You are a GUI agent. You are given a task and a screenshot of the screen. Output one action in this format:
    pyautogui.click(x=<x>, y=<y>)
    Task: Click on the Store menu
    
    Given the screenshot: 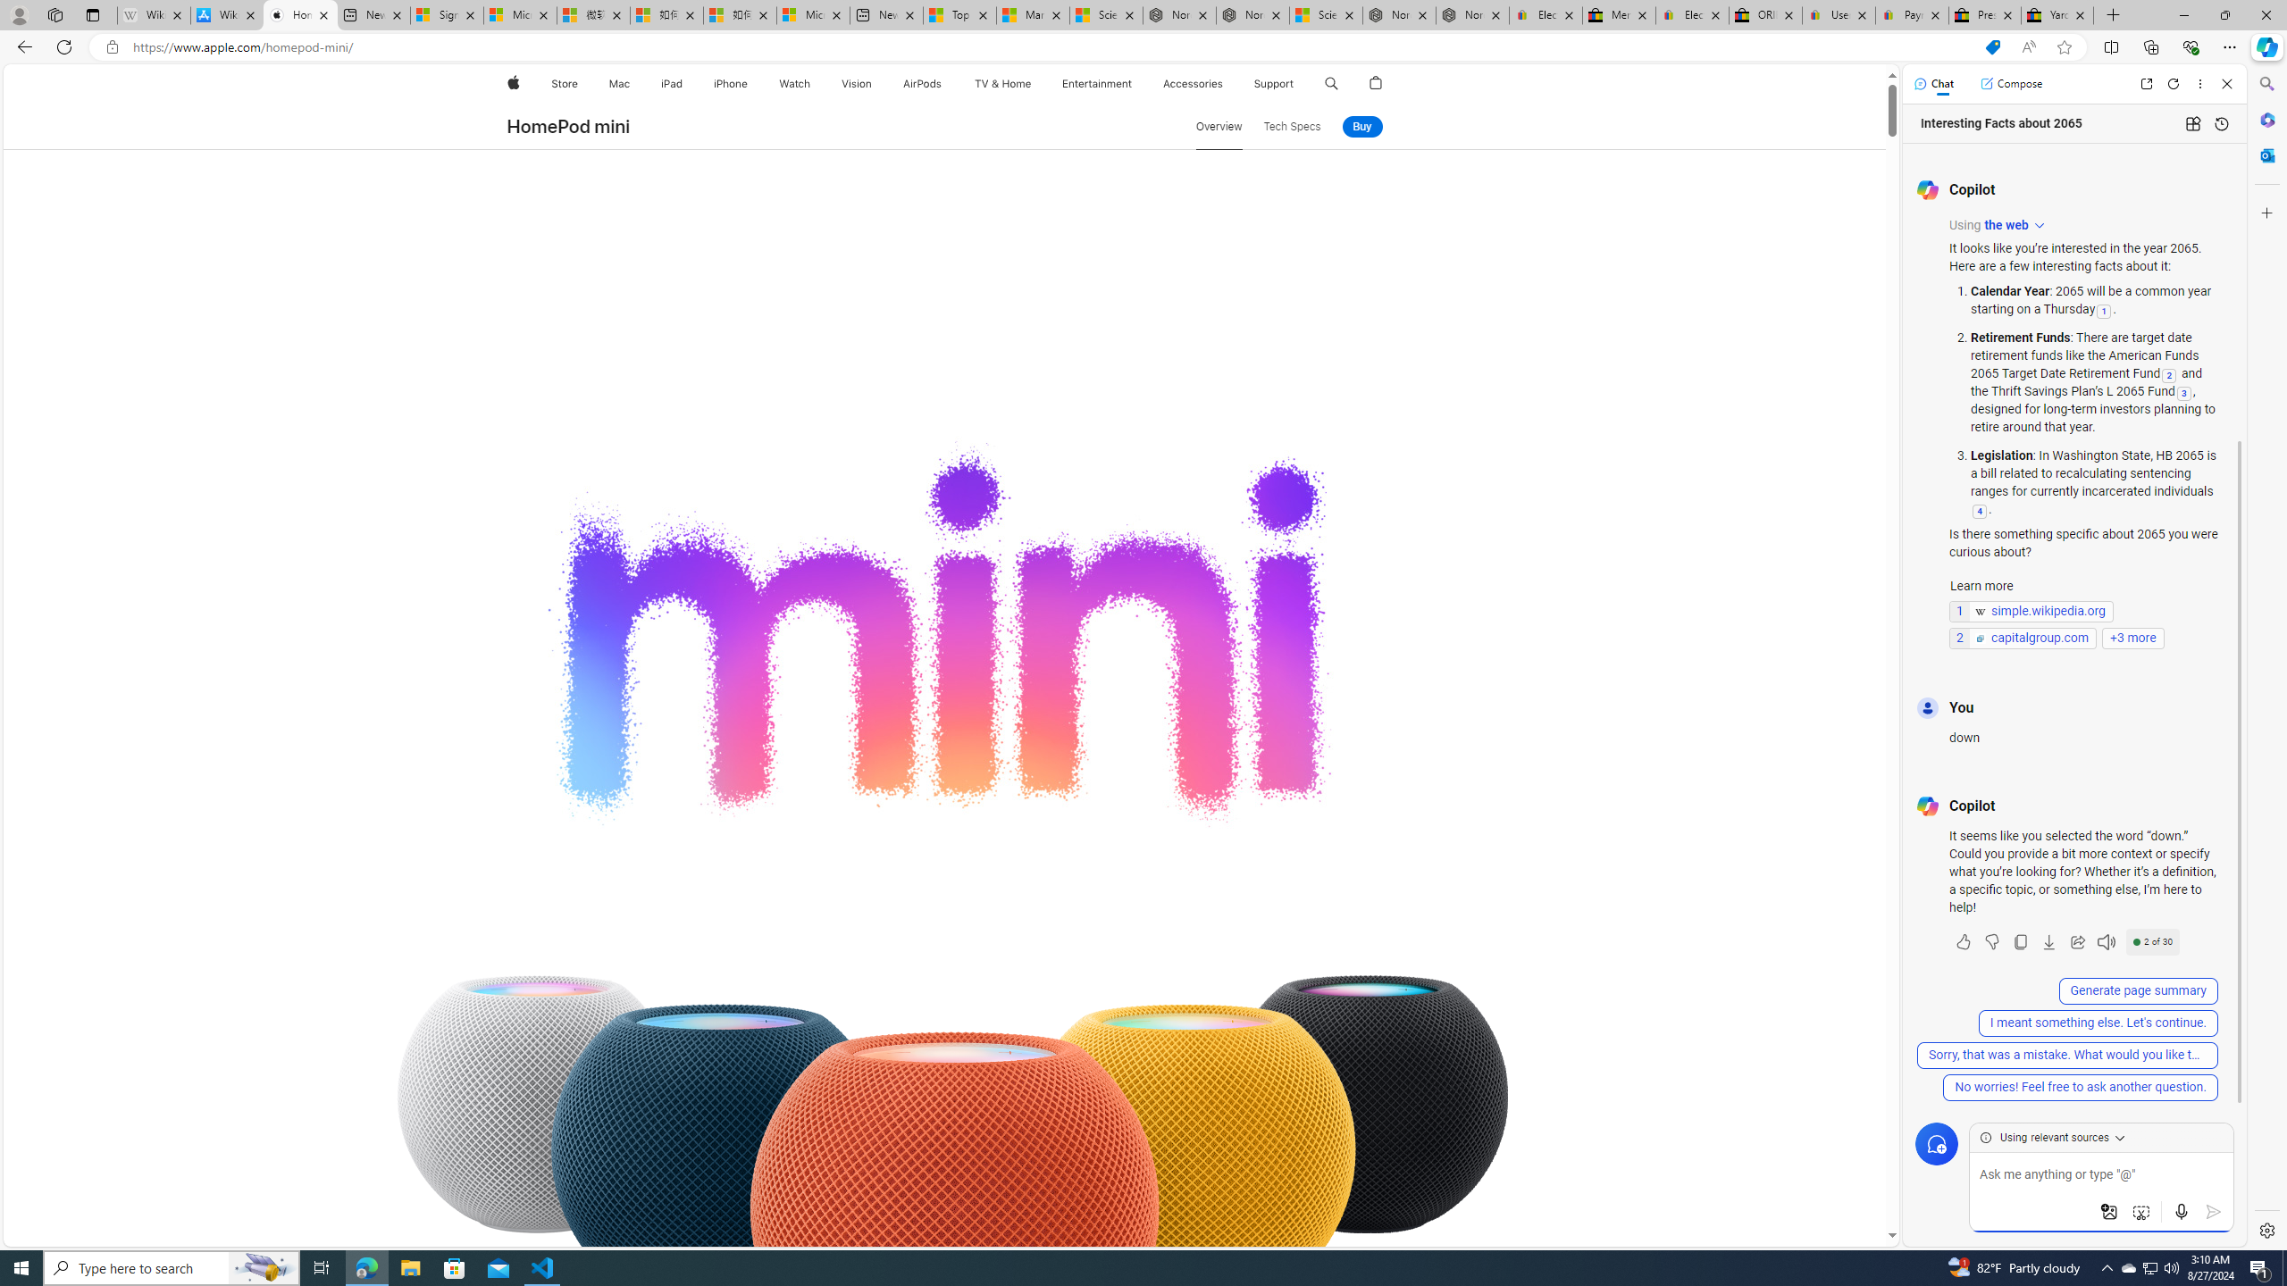 What is the action you would take?
    pyautogui.click(x=582, y=84)
    